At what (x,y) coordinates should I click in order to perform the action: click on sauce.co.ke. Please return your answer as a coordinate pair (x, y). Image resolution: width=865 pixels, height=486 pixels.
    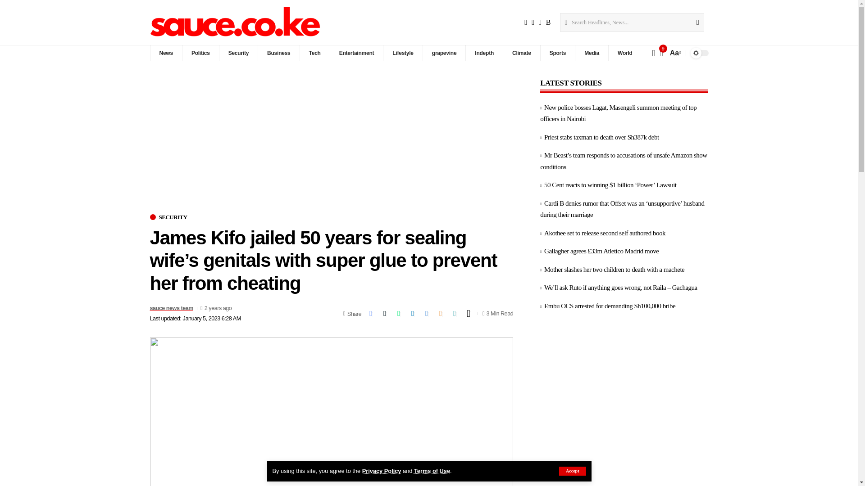
    Looking at the image, I should click on (236, 22).